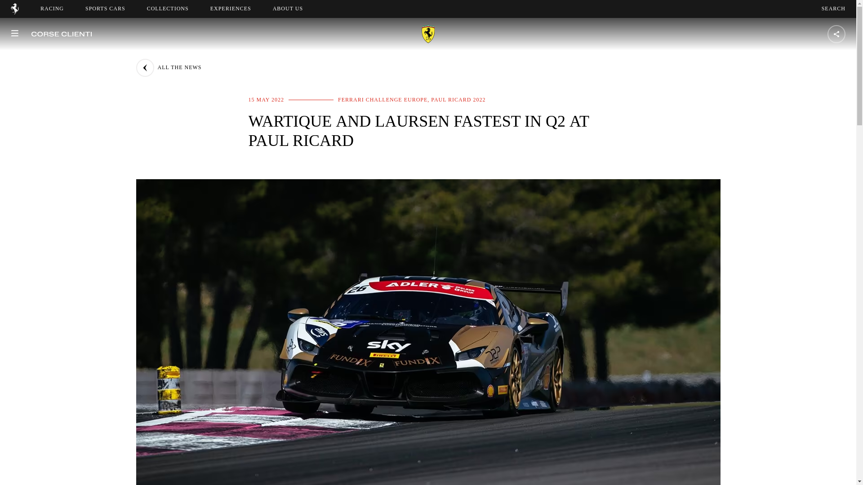  Describe the element at coordinates (52, 9) in the screenshot. I see `RACING` at that location.